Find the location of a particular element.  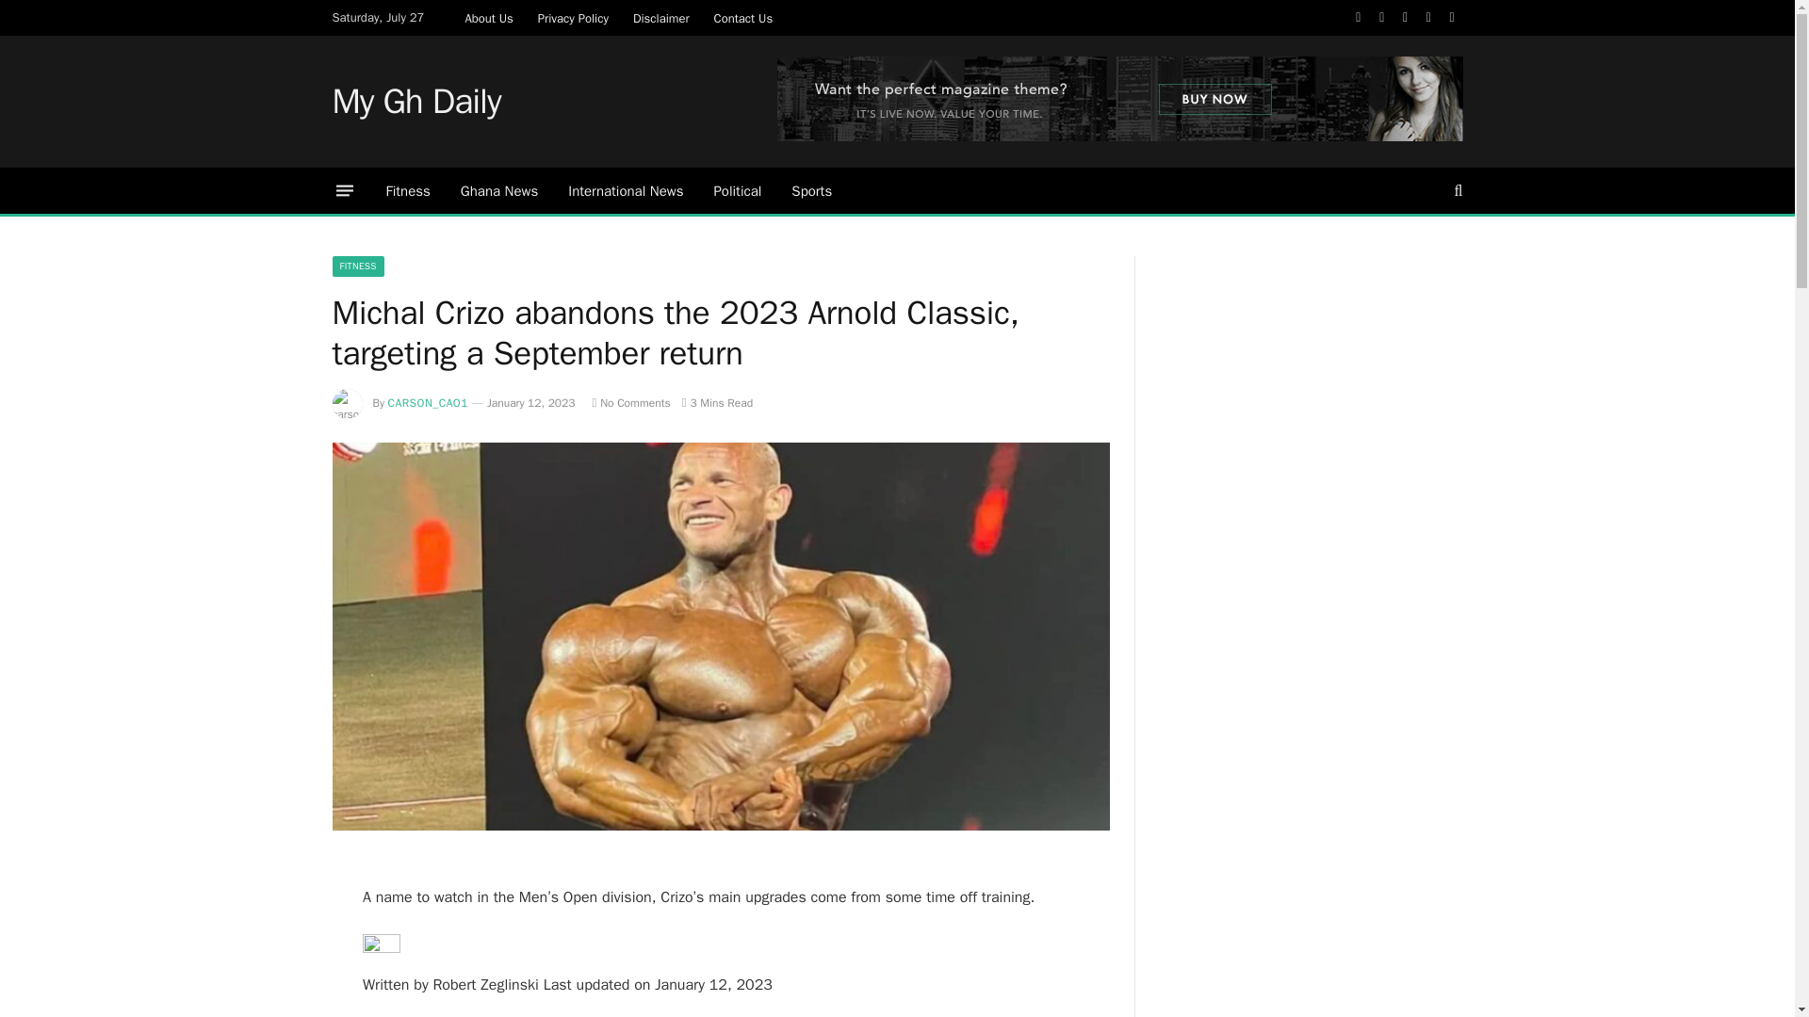

My Gh Daily  is located at coordinates (416, 102).